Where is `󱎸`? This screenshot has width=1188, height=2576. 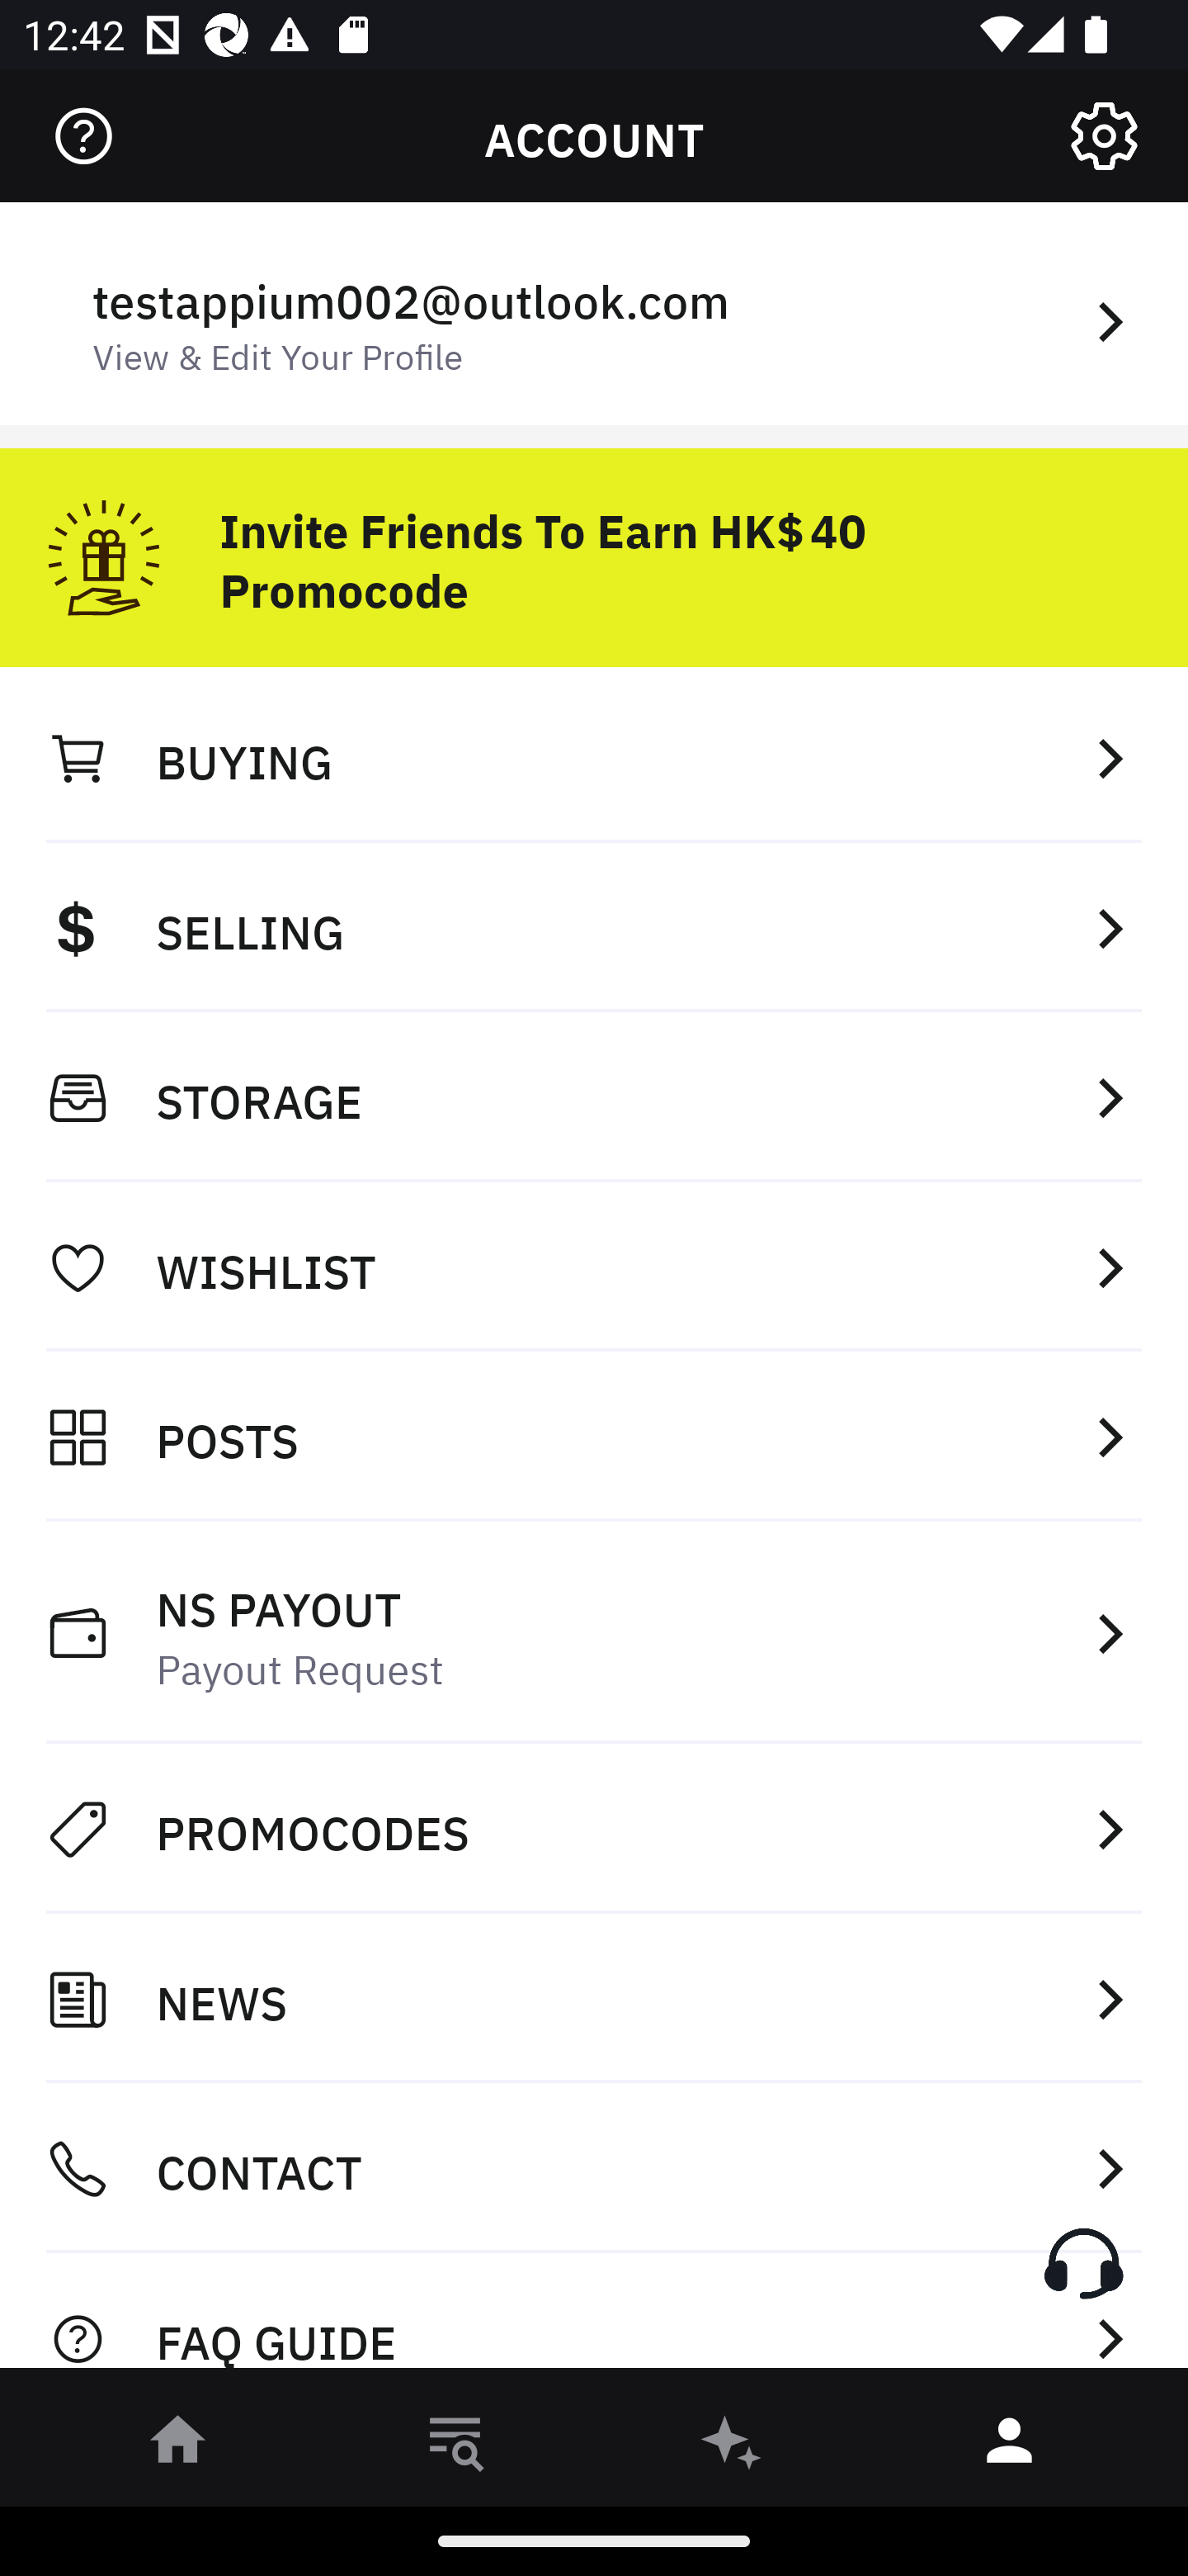 󱎸 is located at coordinates (455, 2446).